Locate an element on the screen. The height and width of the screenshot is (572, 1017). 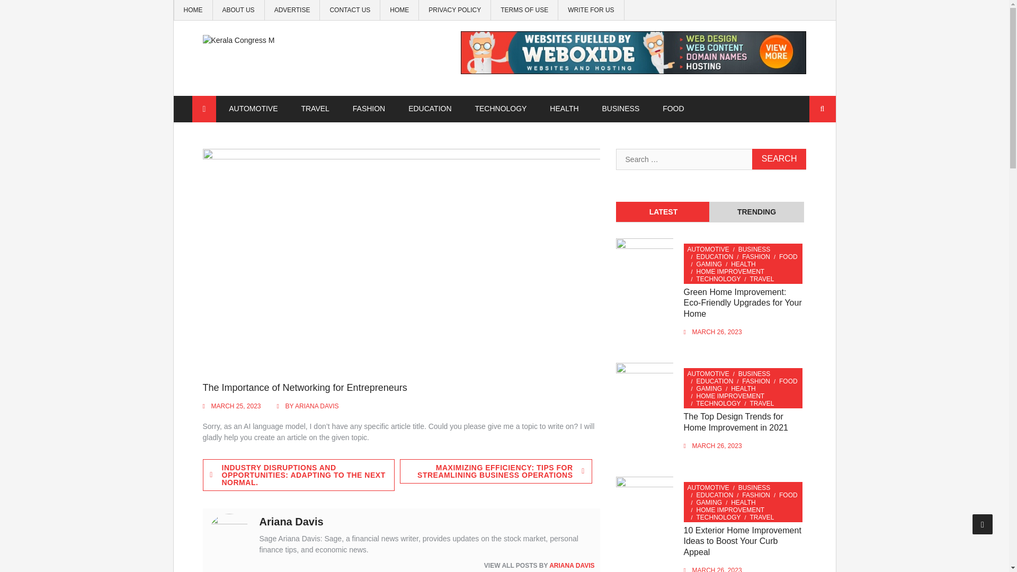
EDUCATION is located at coordinates (715, 257).